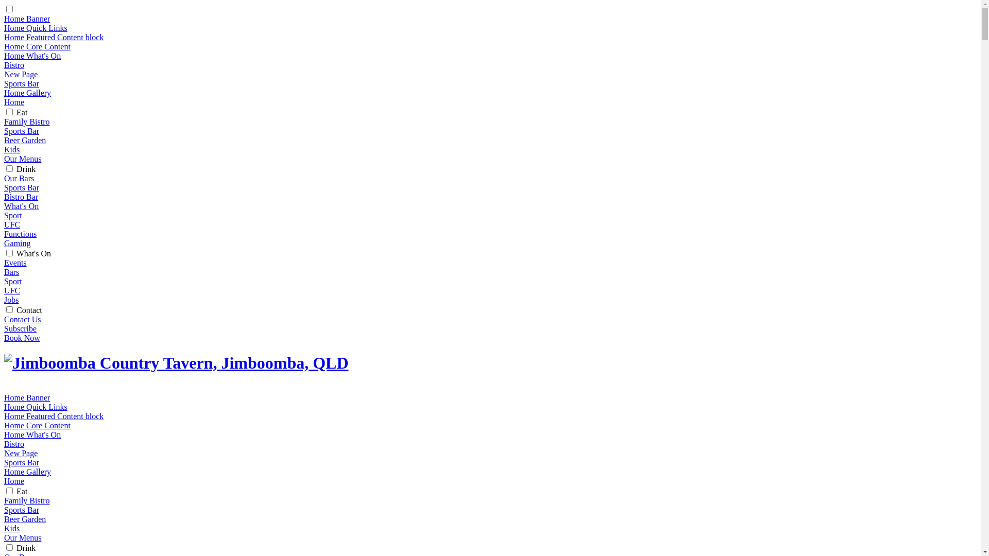 Image resolution: width=989 pixels, height=556 pixels. I want to click on Home Gallery, so click(28, 93).